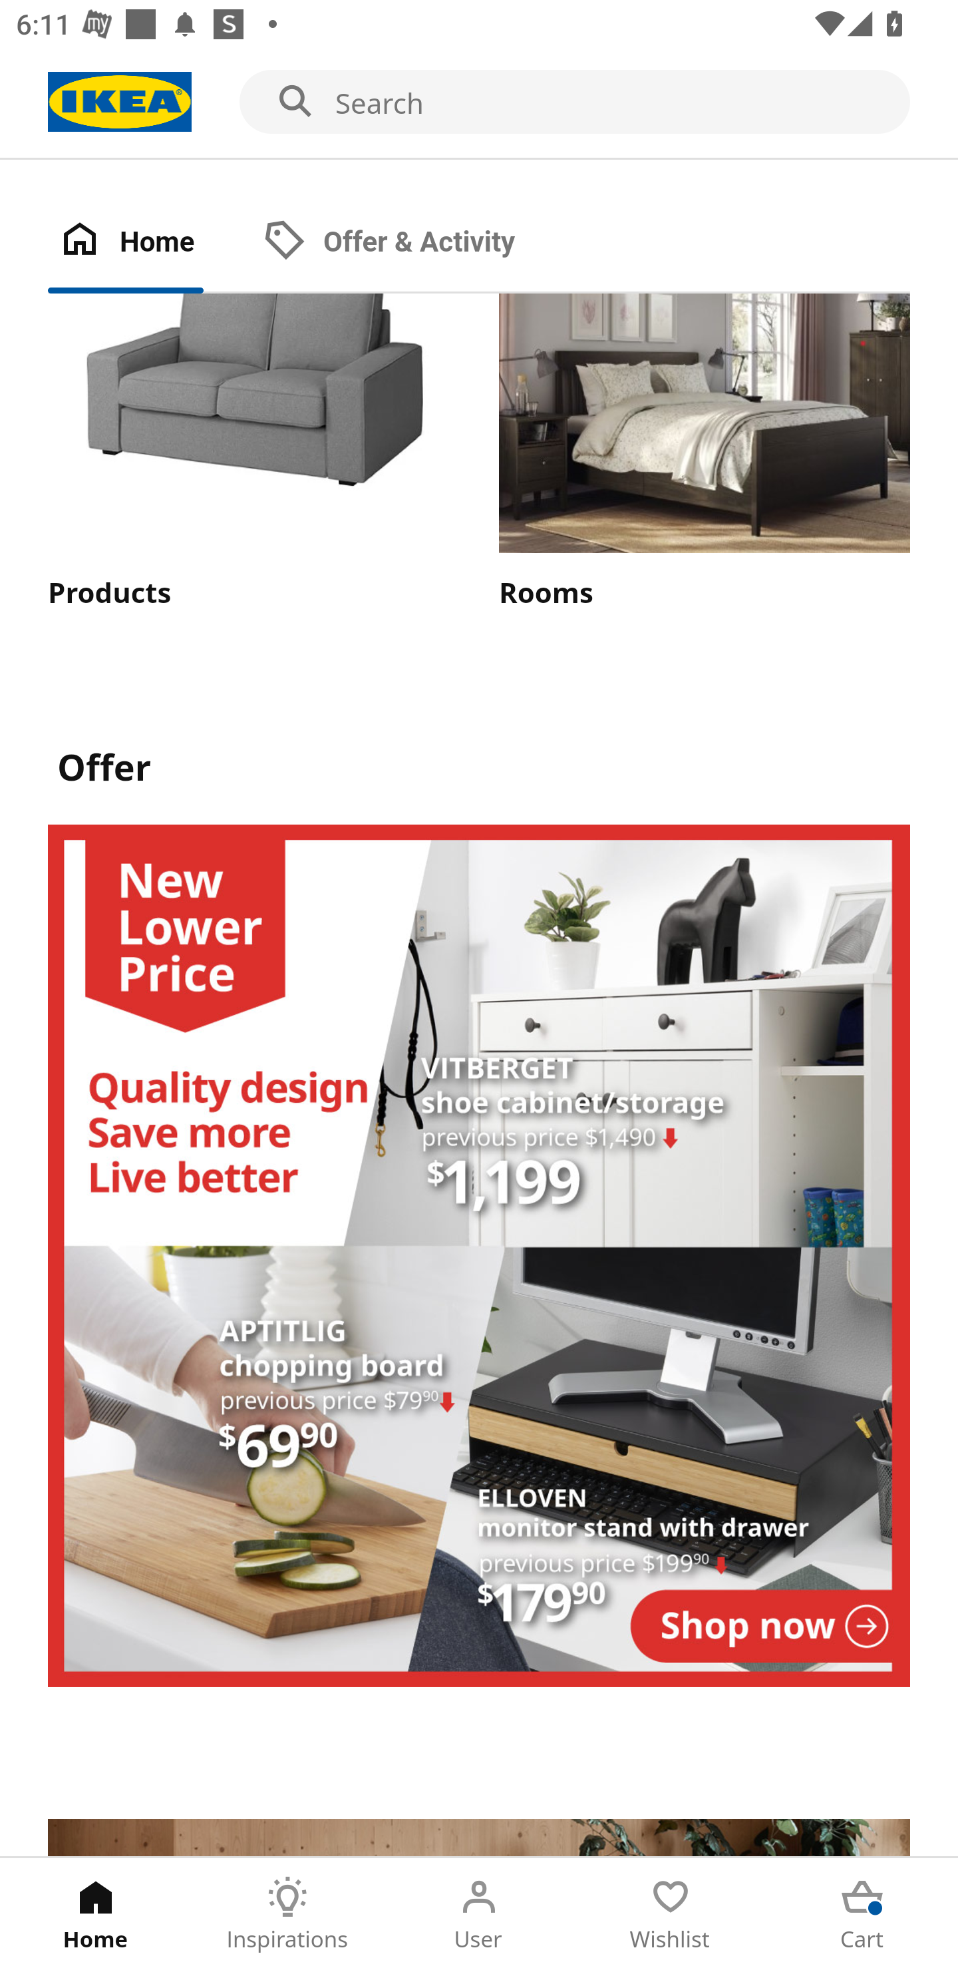 This screenshot has width=958, height=1970. Describe the element at coordinates (671, 1914) in the screenshot. I see `Wishlist
Tab 4 of 5` at that location.